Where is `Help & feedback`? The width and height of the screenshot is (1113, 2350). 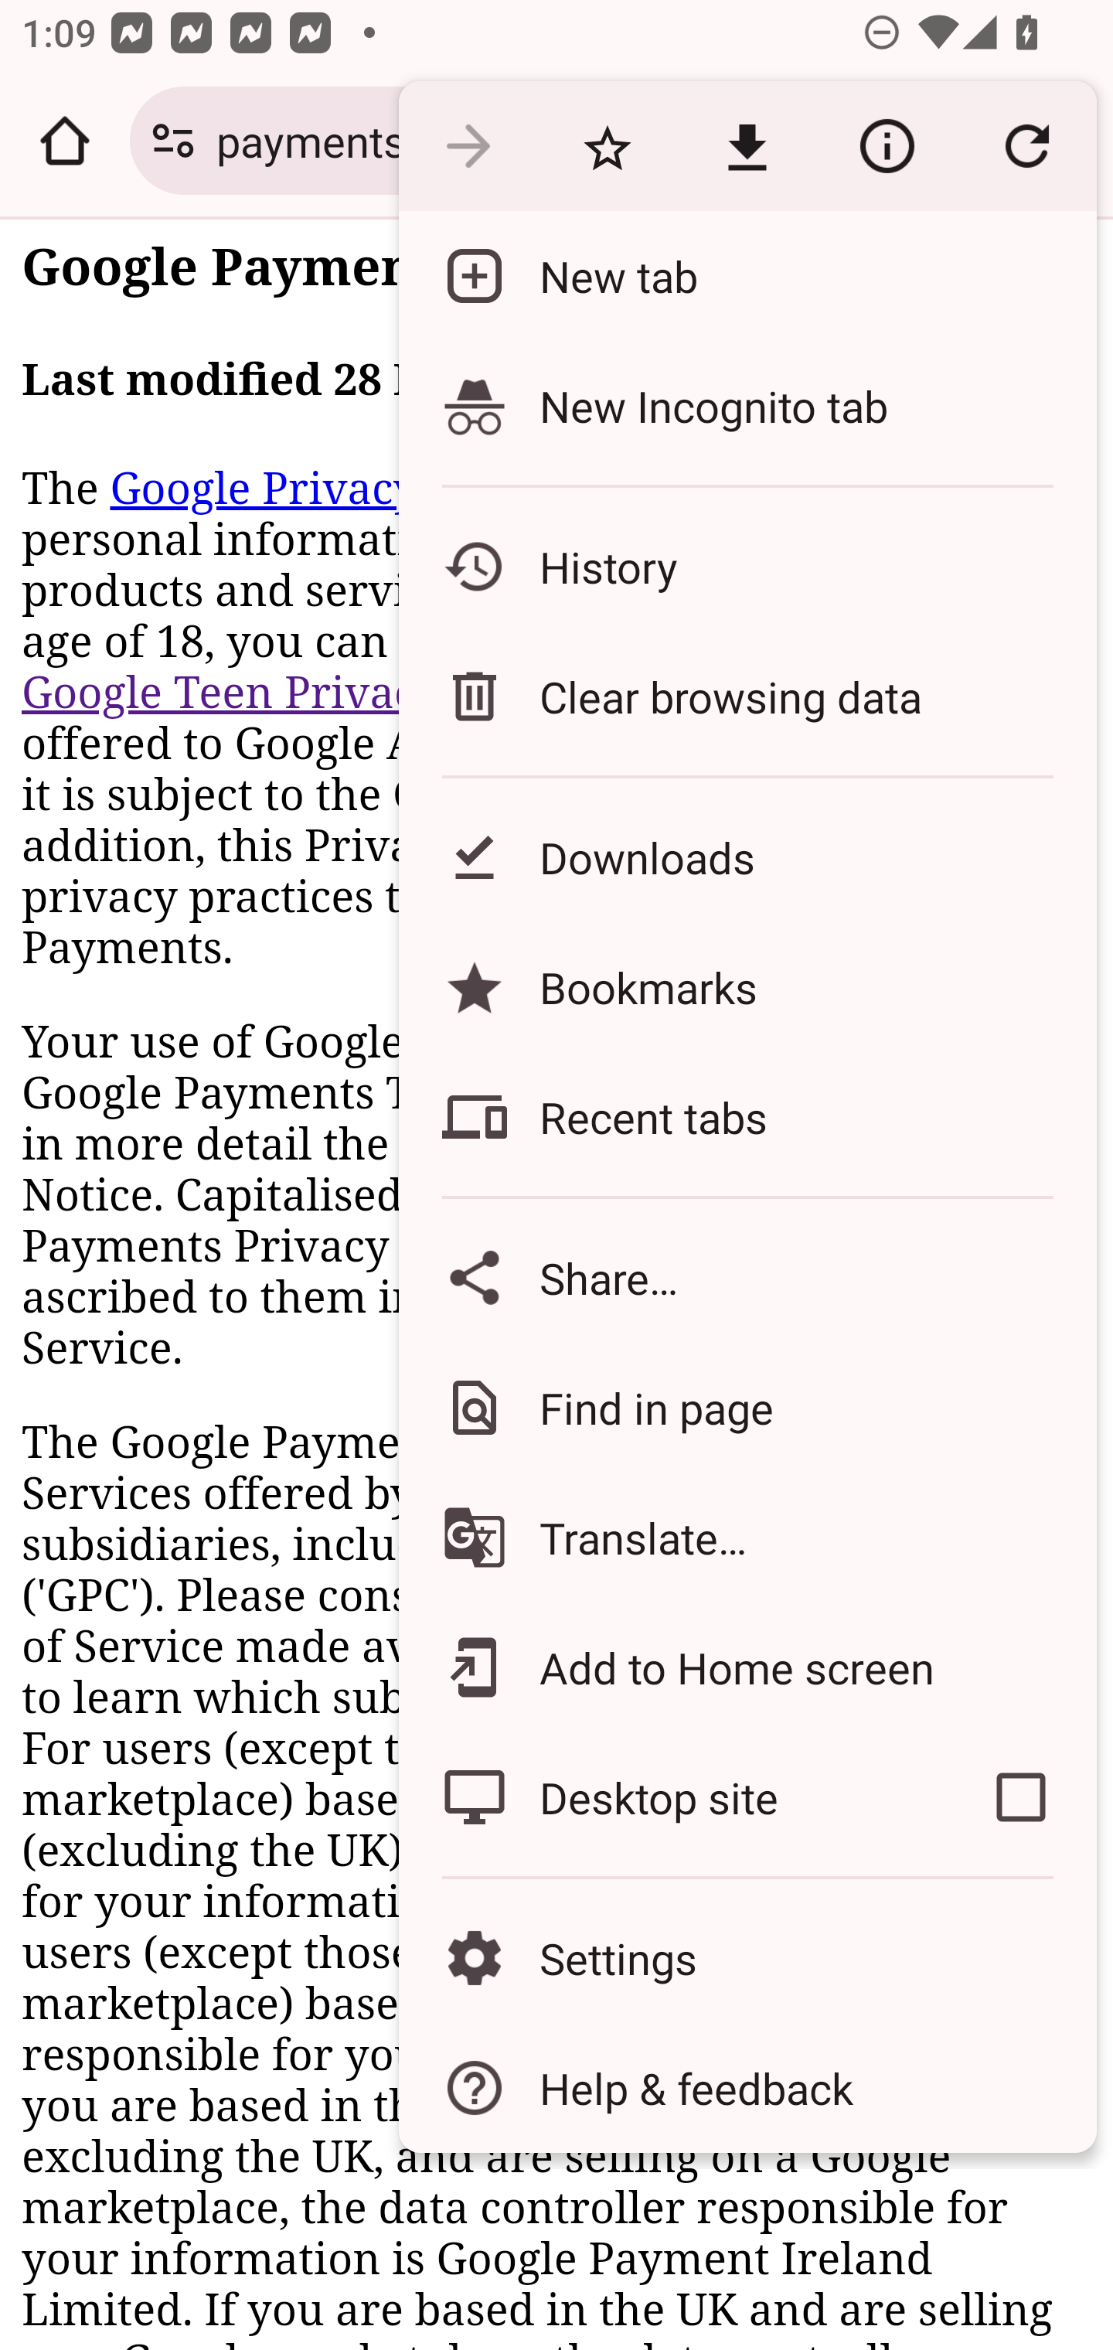 Help & feedback is located at coordinates (747, 2087).